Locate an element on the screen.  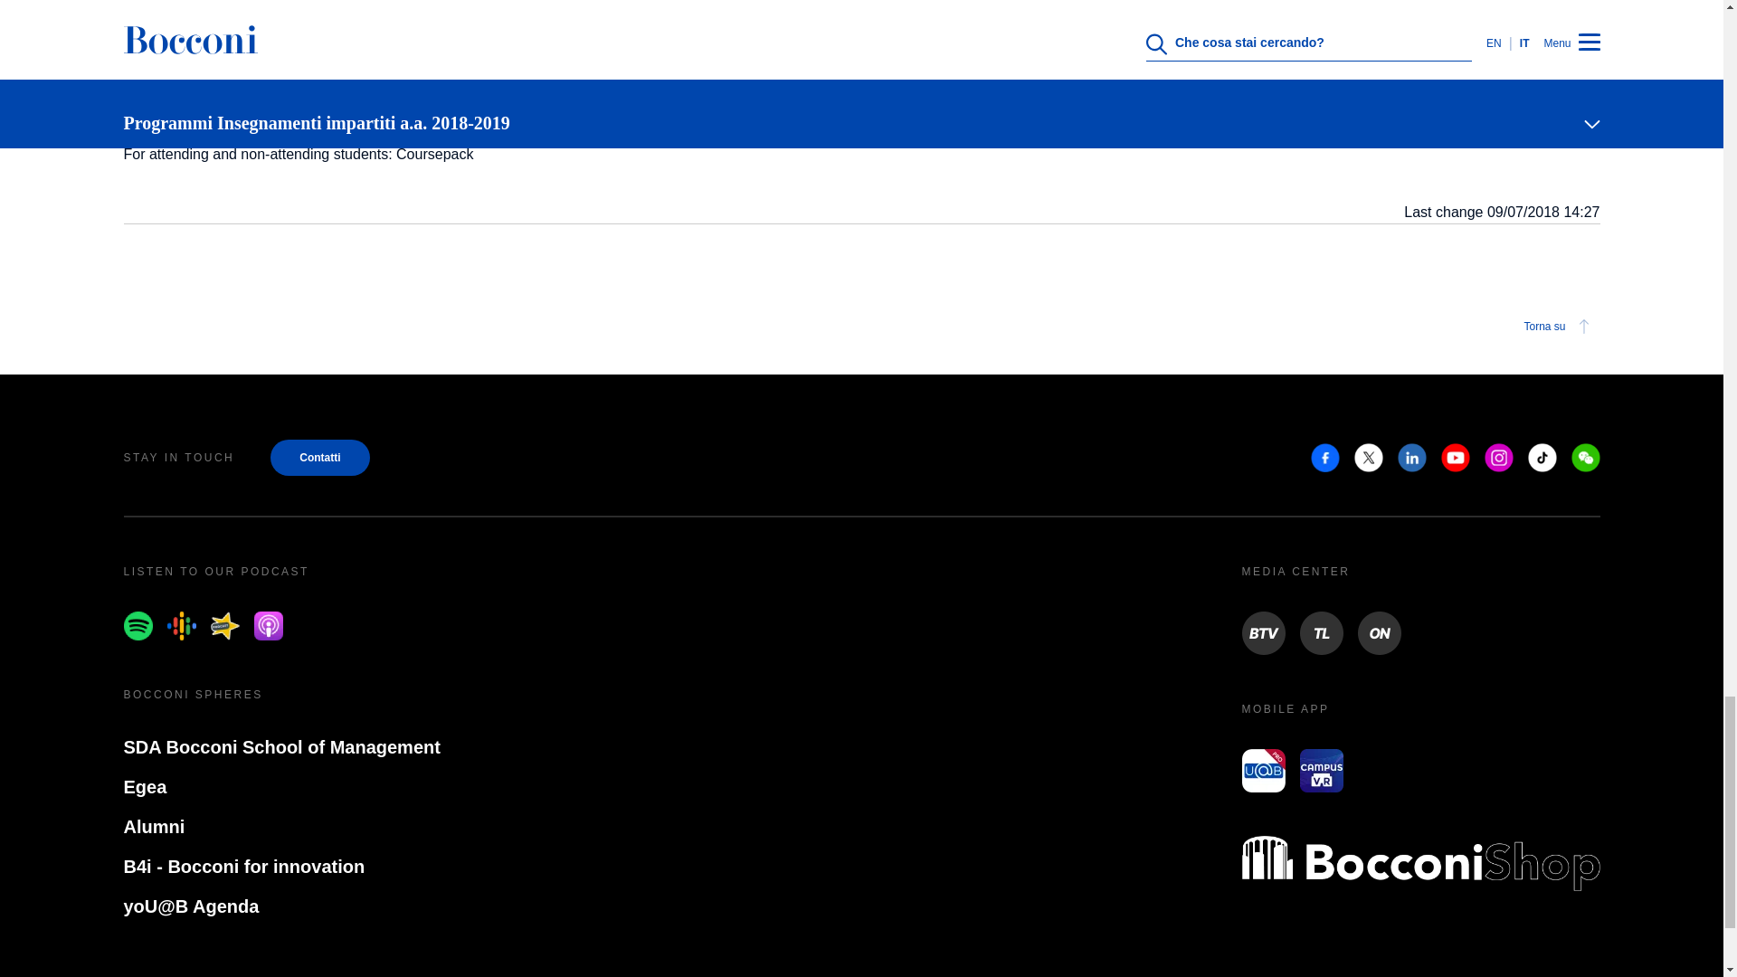
Tiktok is located at coordinates (1542, 458).